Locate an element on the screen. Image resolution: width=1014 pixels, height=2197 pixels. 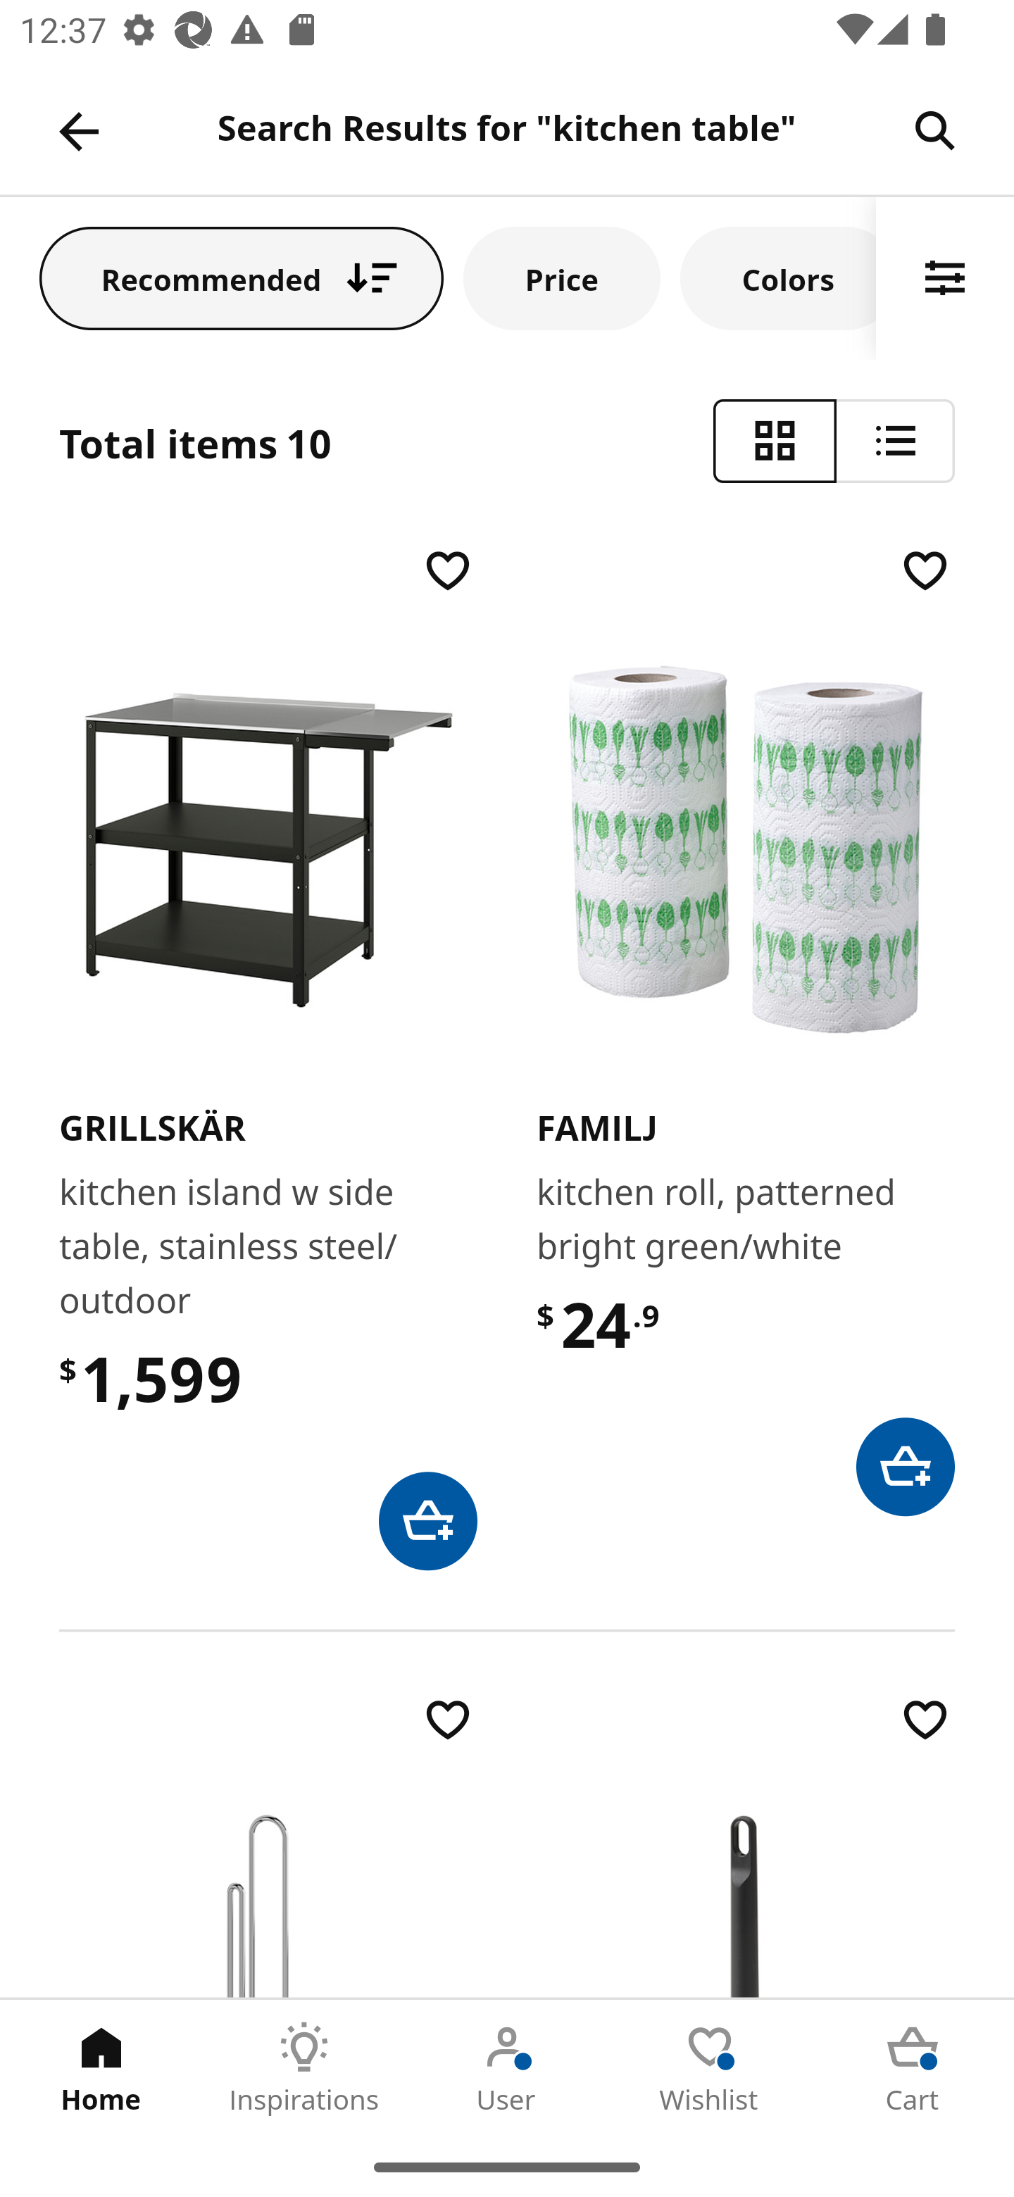
Colors is located at coordinates (778, 277).